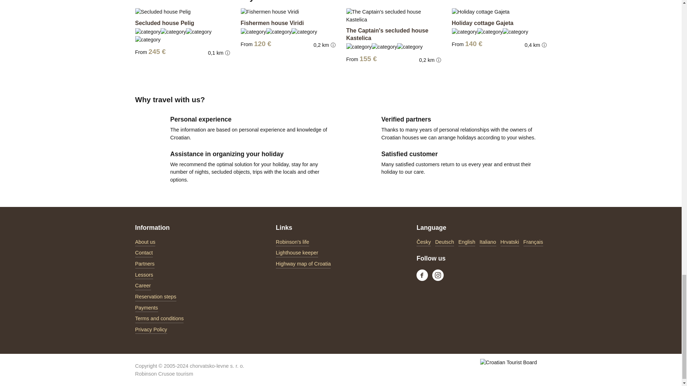  I want to click on The Captain's secluded house Kastelica, so click(387, 34).